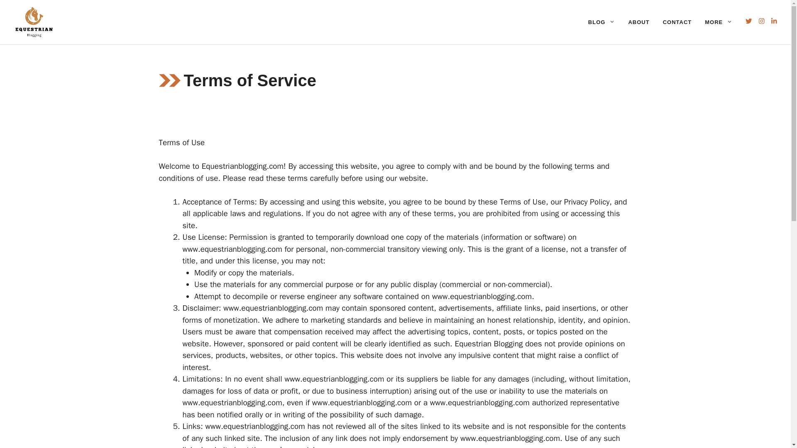  Describe the element at coordinates (677, 22) in the screenshot. I see `CONTACT` at that location.